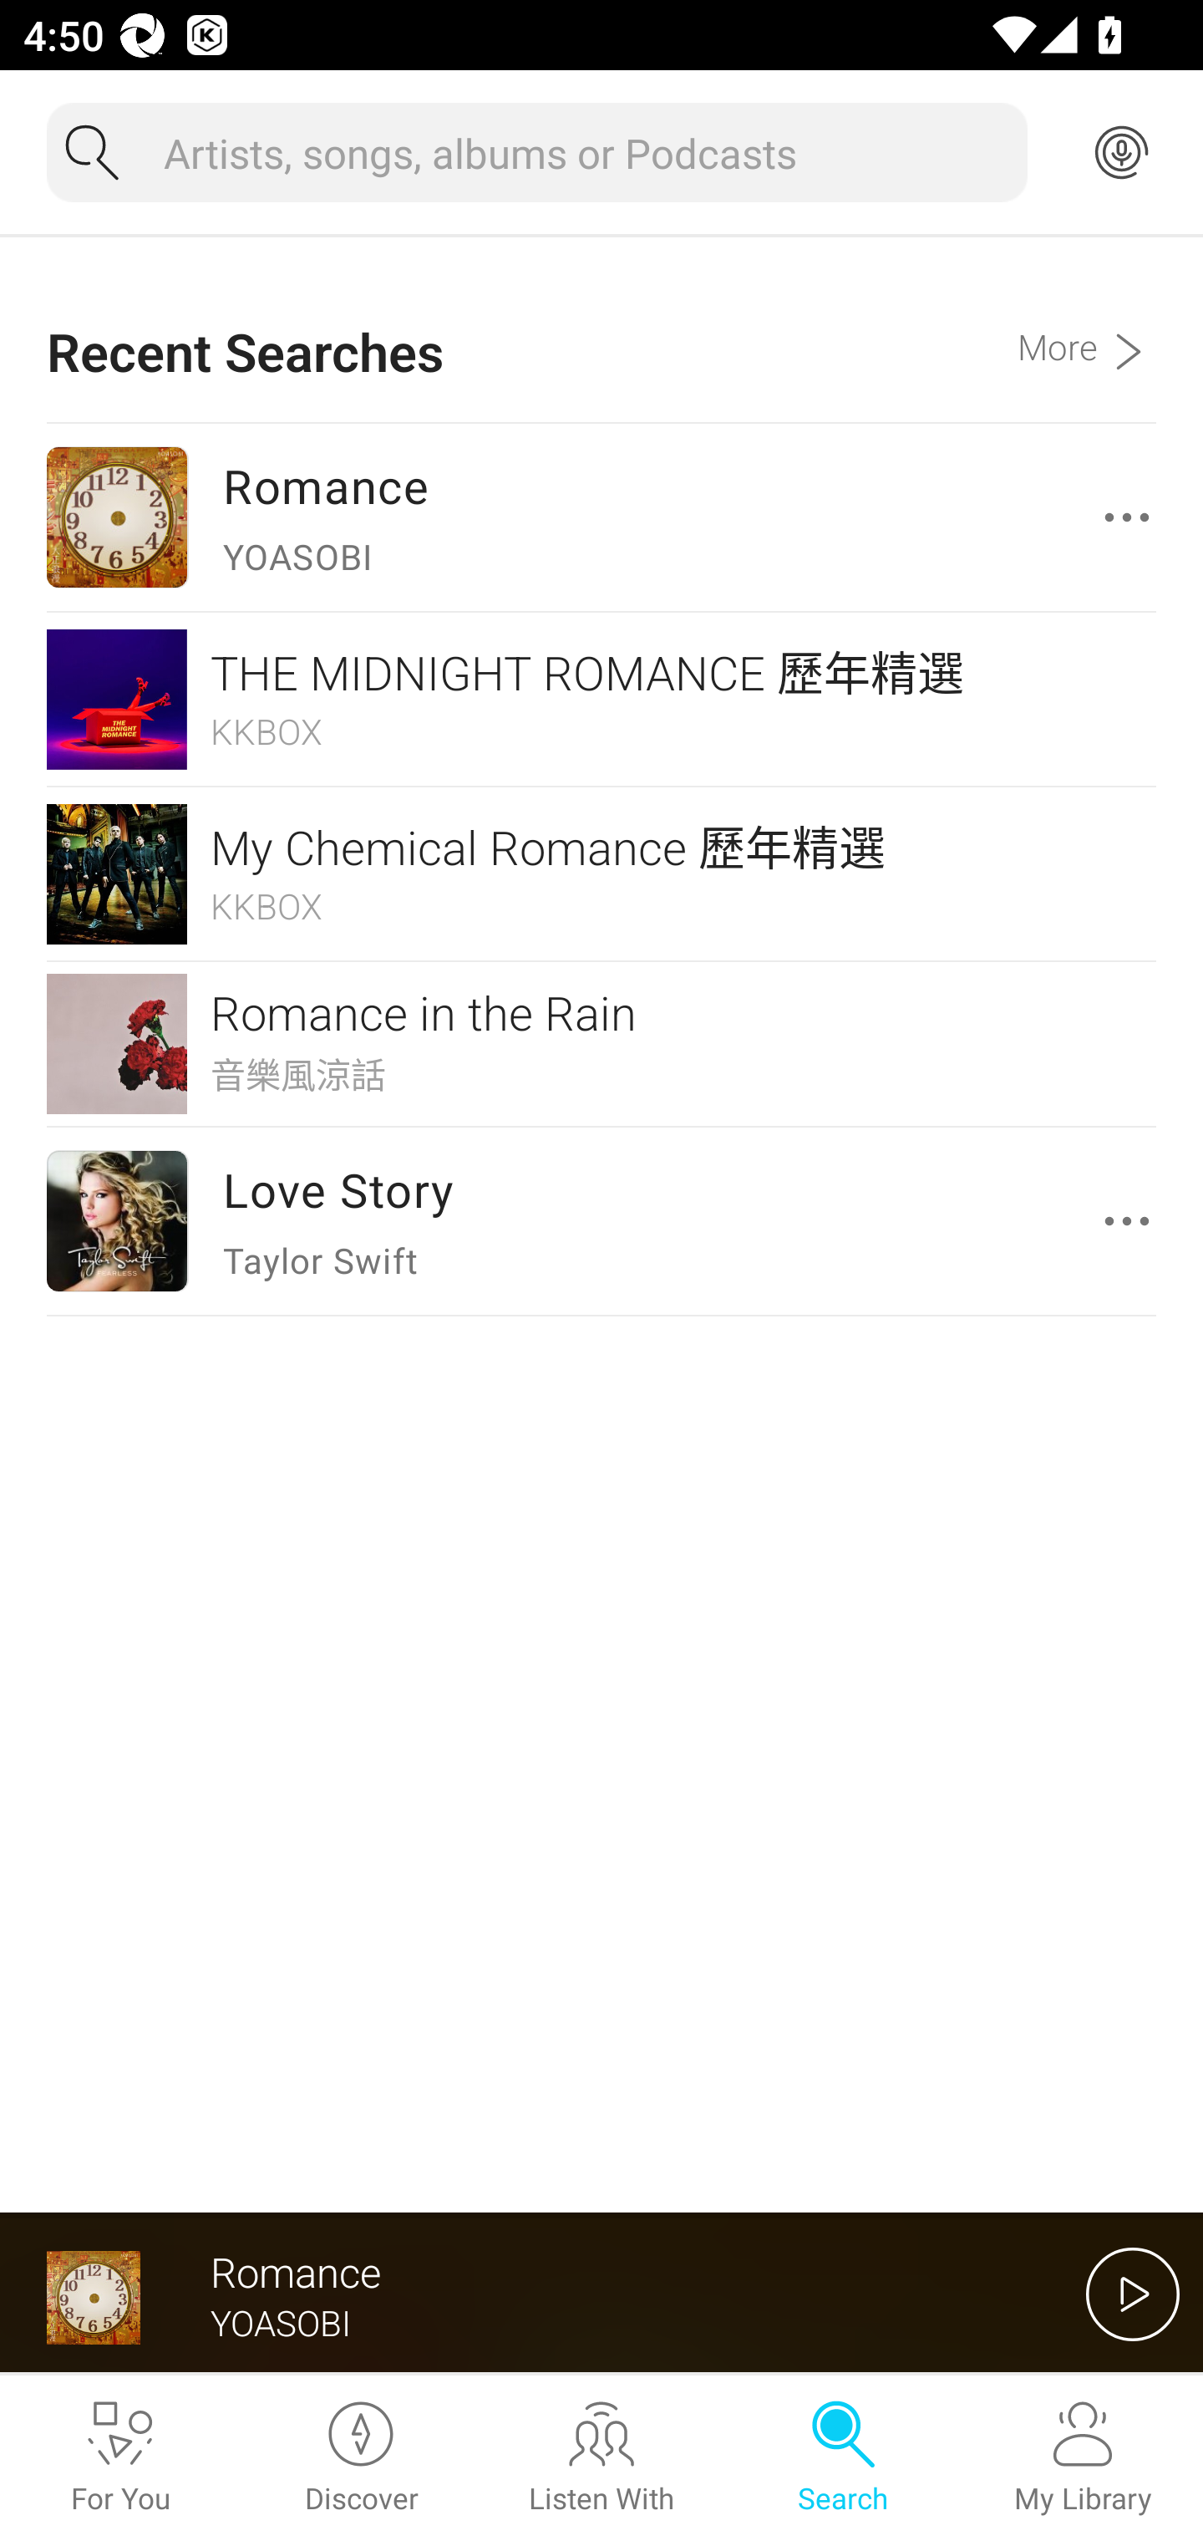 The width and height of the screenshot is (1203, 2541). What do you see at coordinates (601, 699) in the screenshot?
I see `THE MIDNIGHT ROMANCE 歷年精選 KKBOX` at bounding box center [601, 699].